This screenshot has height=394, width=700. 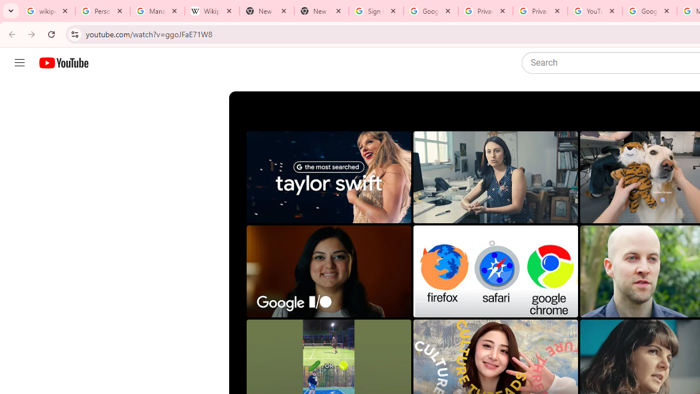 I want to click on New Tab, so click(x=321, y=11).